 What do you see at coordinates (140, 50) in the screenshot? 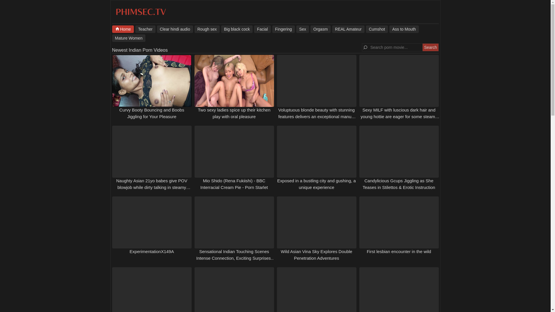
I see `Xem phim sex` at bounding box center [140, 50].